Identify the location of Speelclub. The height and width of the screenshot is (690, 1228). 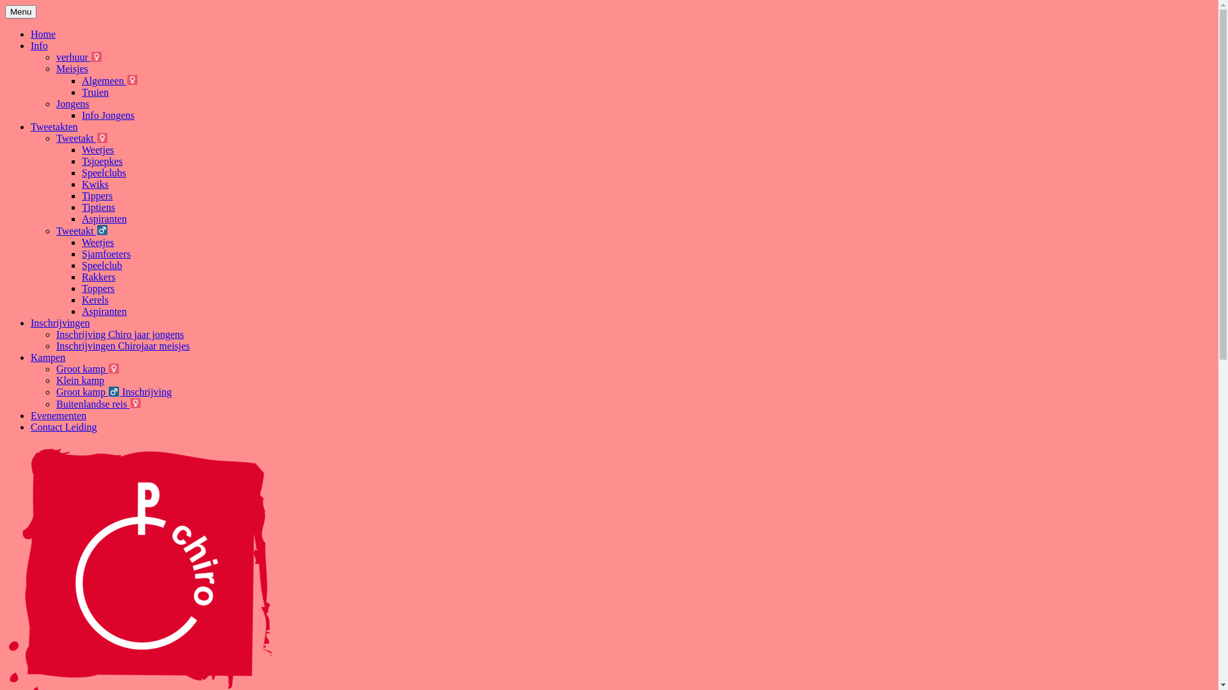
(102, 266).